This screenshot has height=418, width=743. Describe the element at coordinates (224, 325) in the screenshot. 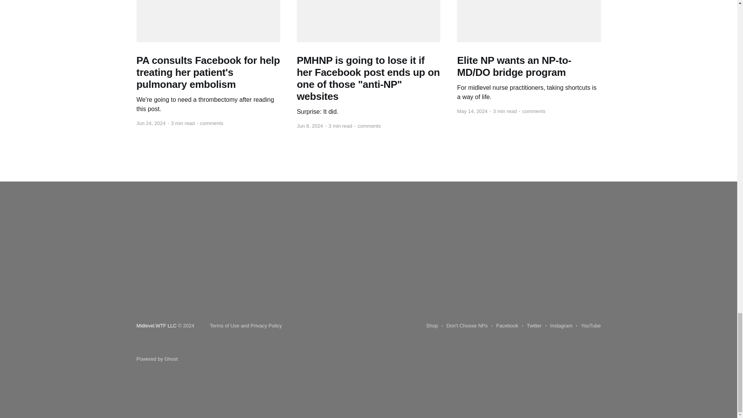

I see `Terms of Use` at that location.